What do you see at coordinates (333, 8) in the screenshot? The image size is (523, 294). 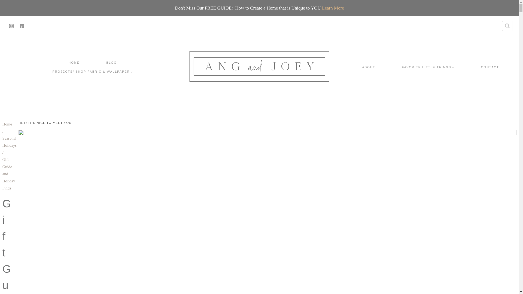 I see `Learn More` at bounding box center [333, 8].